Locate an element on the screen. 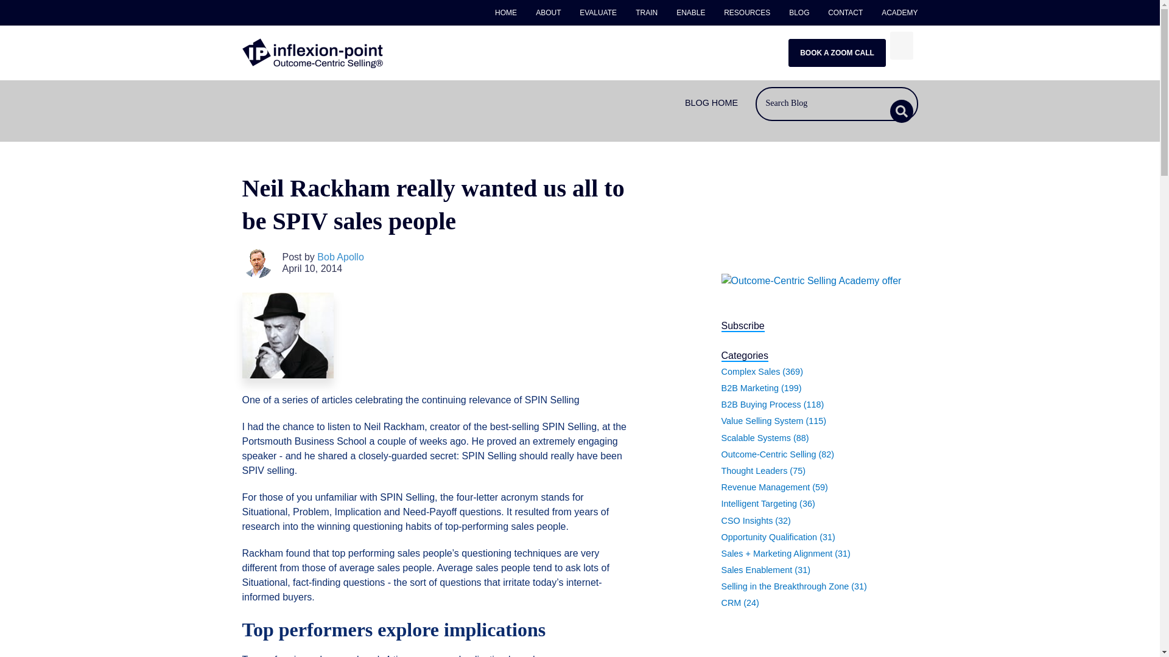  BLOG is located at coordinates (799, 13).